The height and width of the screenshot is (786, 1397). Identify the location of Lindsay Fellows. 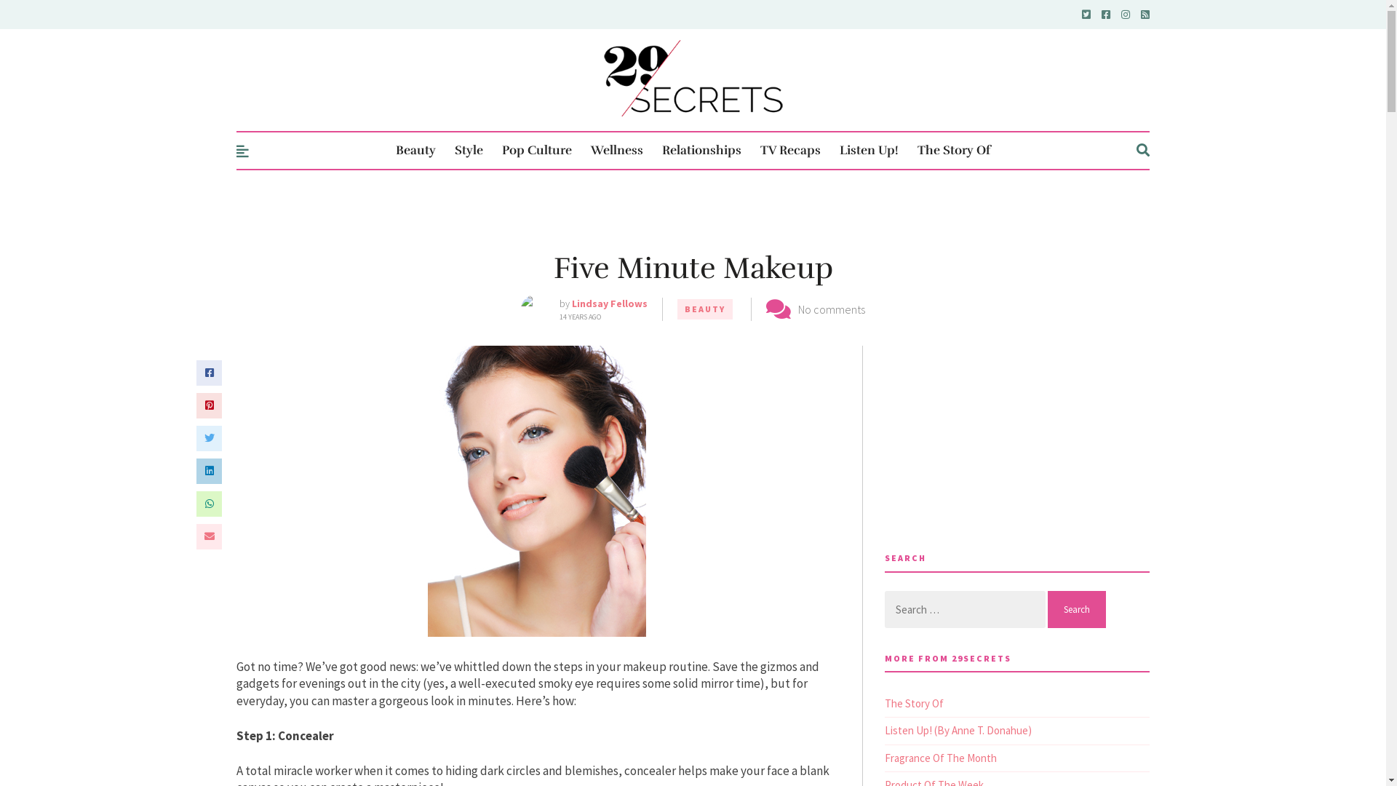
(610, 303).